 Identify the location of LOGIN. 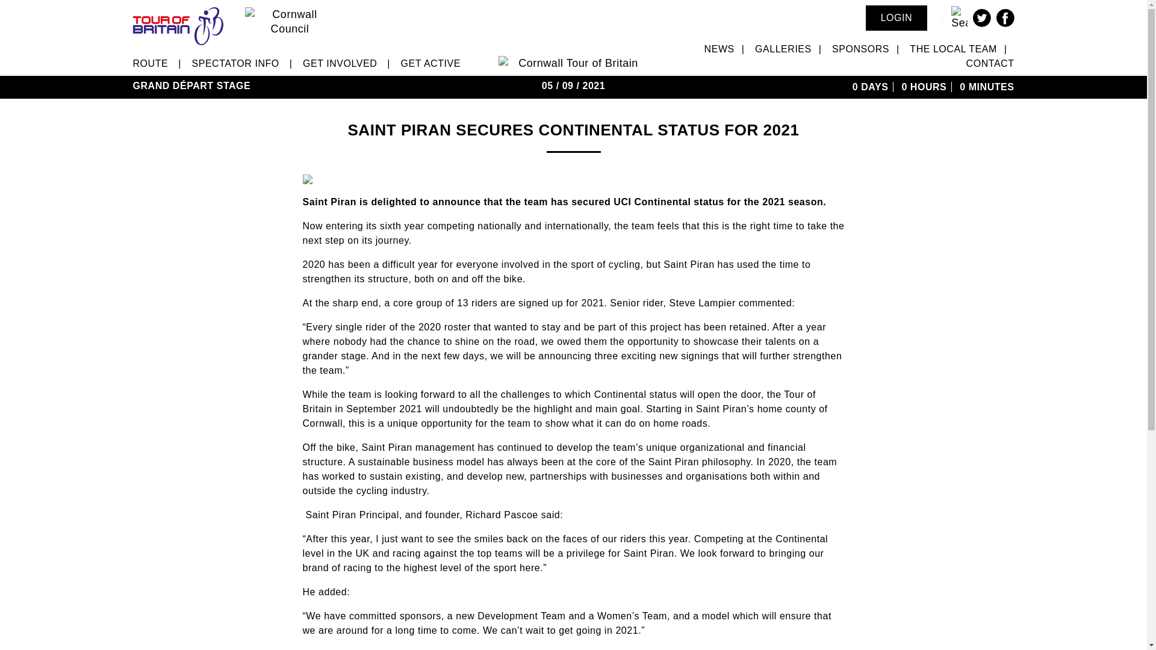
(897, 17).